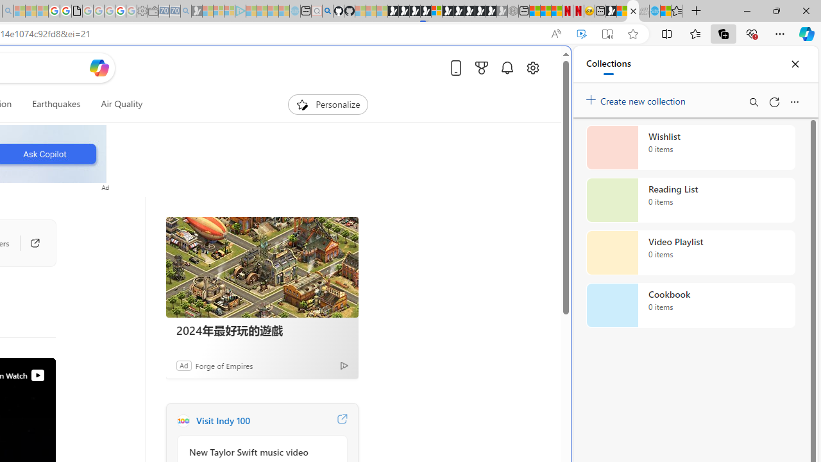  I want to click on Play Free Online Games | Games from Microsoft Start, so click(470, 12).